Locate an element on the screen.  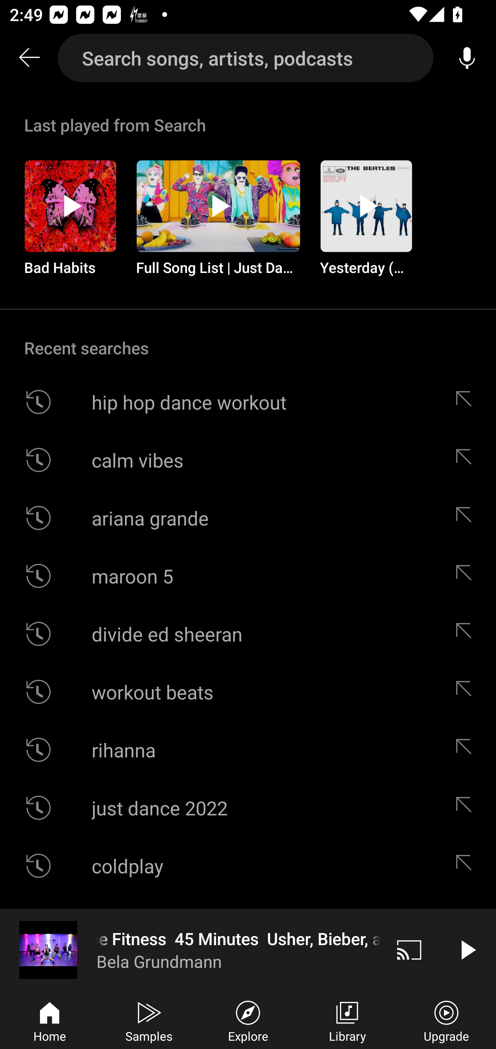
maroon 5 Edit suggestion maroon 5 is located at coordinates (248, 576).